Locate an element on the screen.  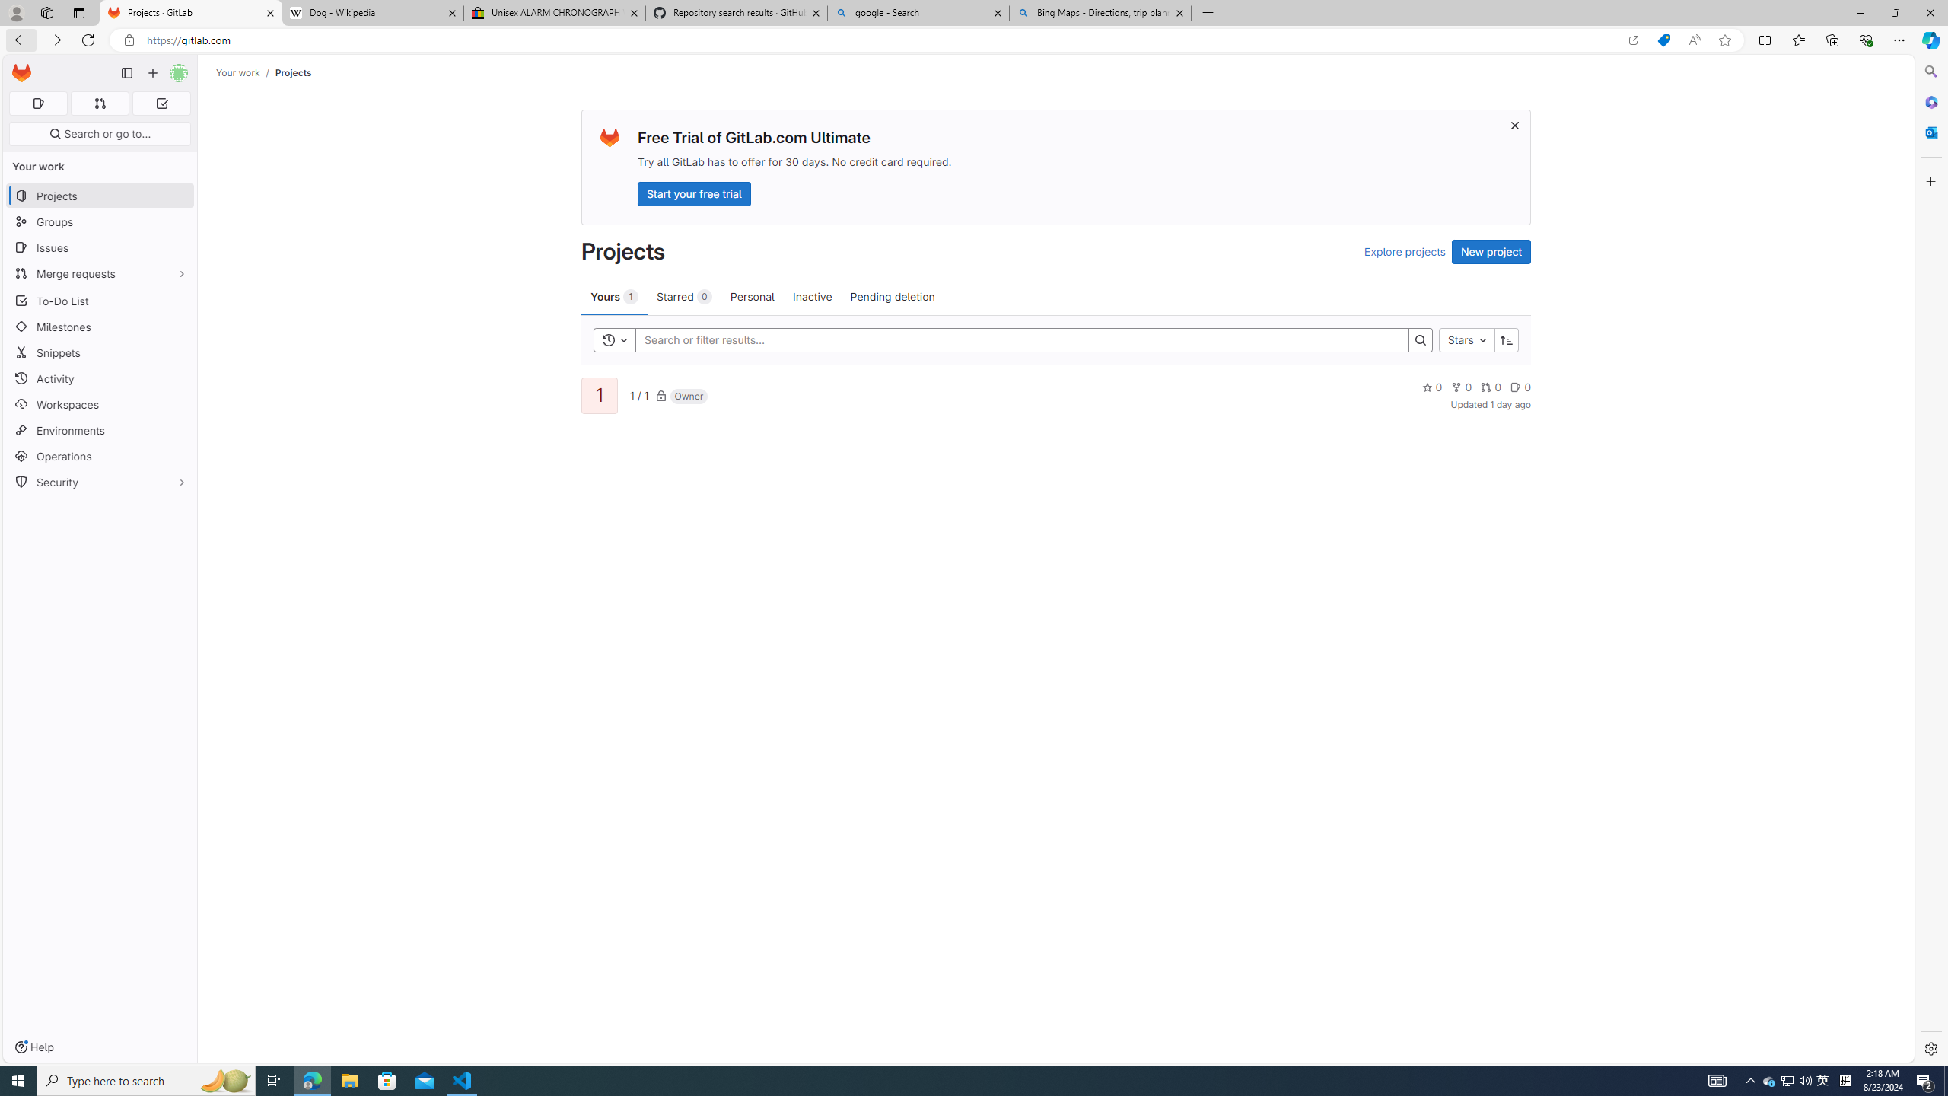
Groups is located at coordinates (100, 222).